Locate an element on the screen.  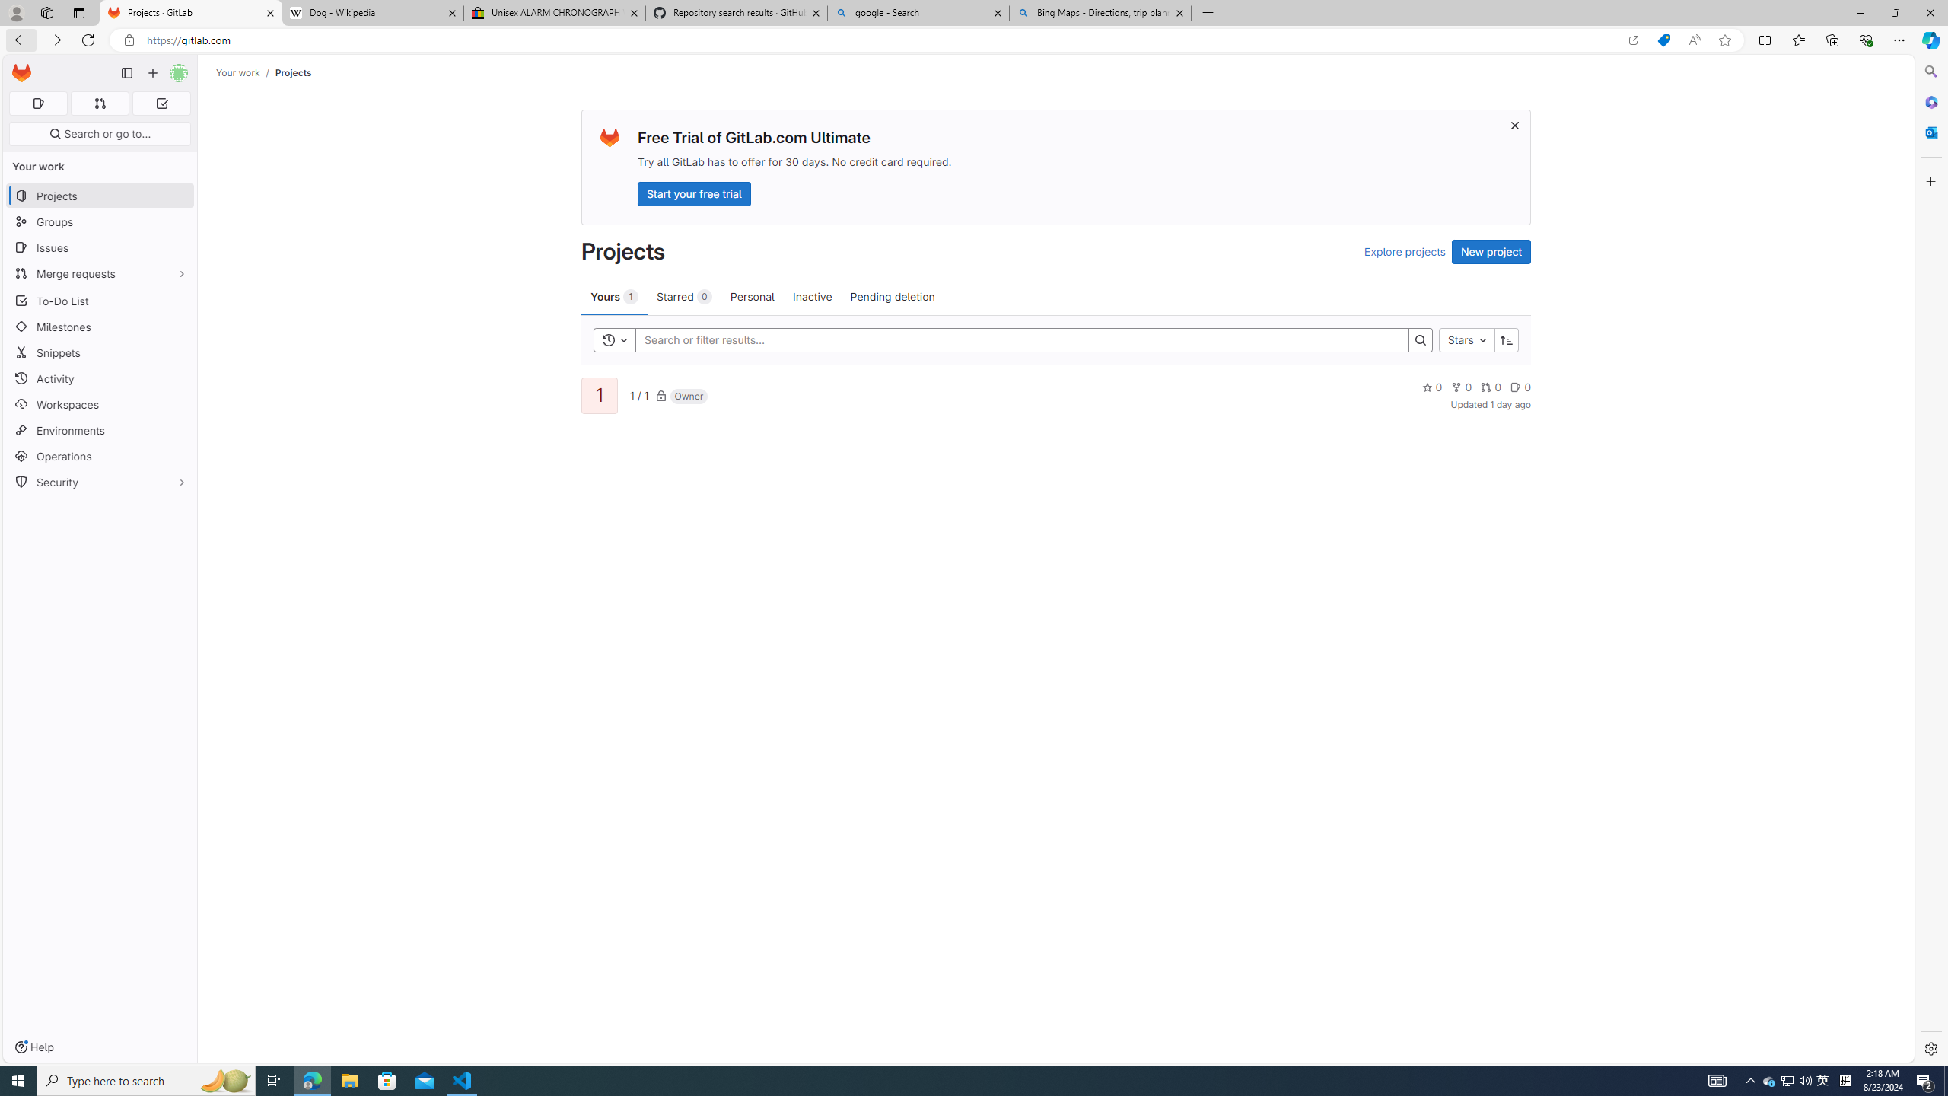
Groups is located at coordinates (100, 222).